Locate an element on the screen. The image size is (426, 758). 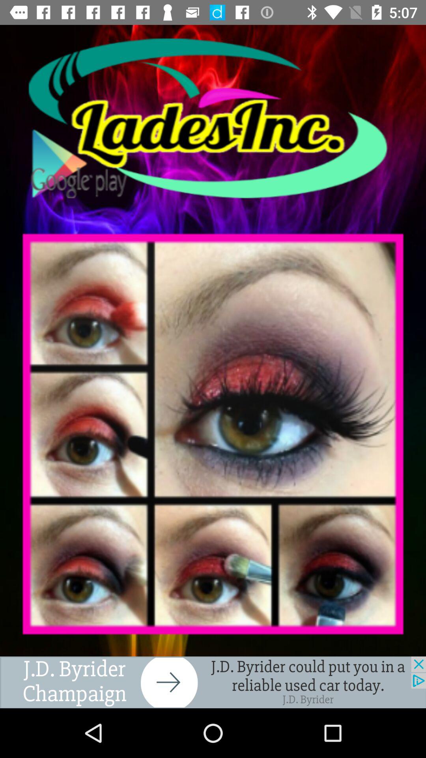
go to home is located at coordinates (213, 118).